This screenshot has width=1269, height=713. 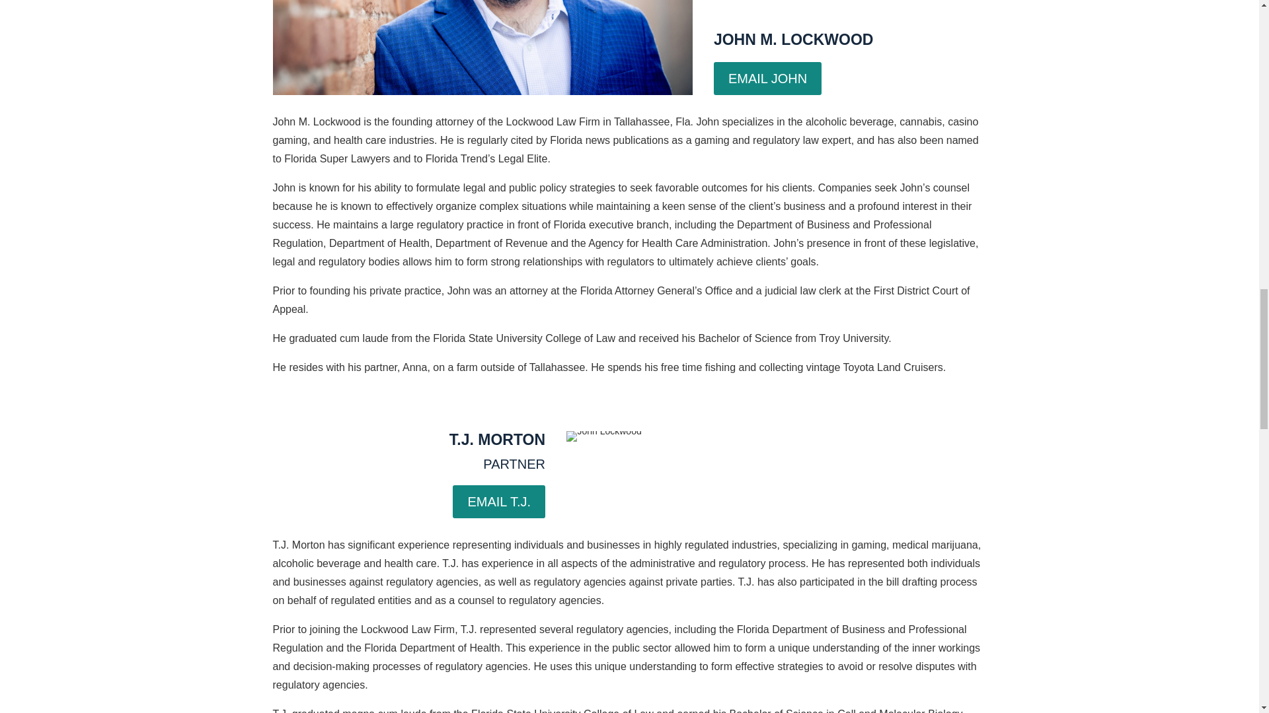 I want to click on EMAIL JOHN, so click(x=767, y=78).